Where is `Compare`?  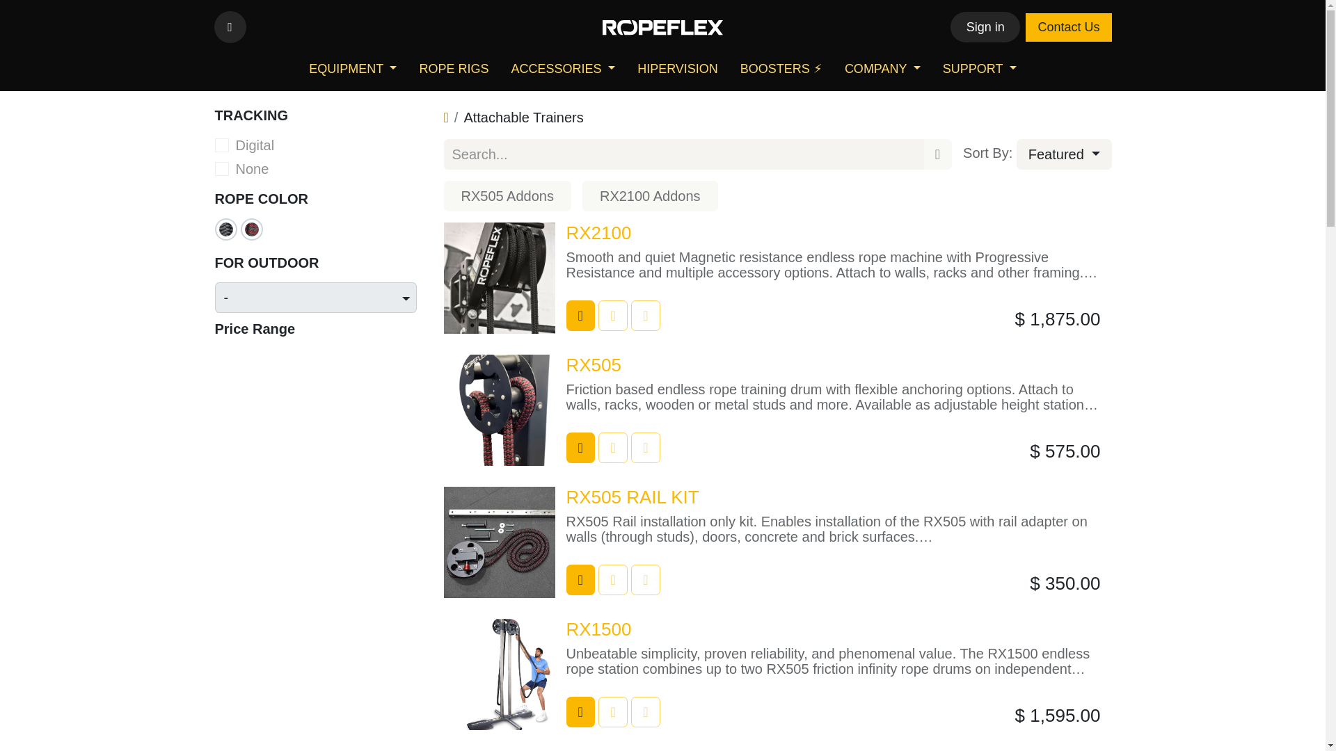 Compare is located at coordinates (645, 316).